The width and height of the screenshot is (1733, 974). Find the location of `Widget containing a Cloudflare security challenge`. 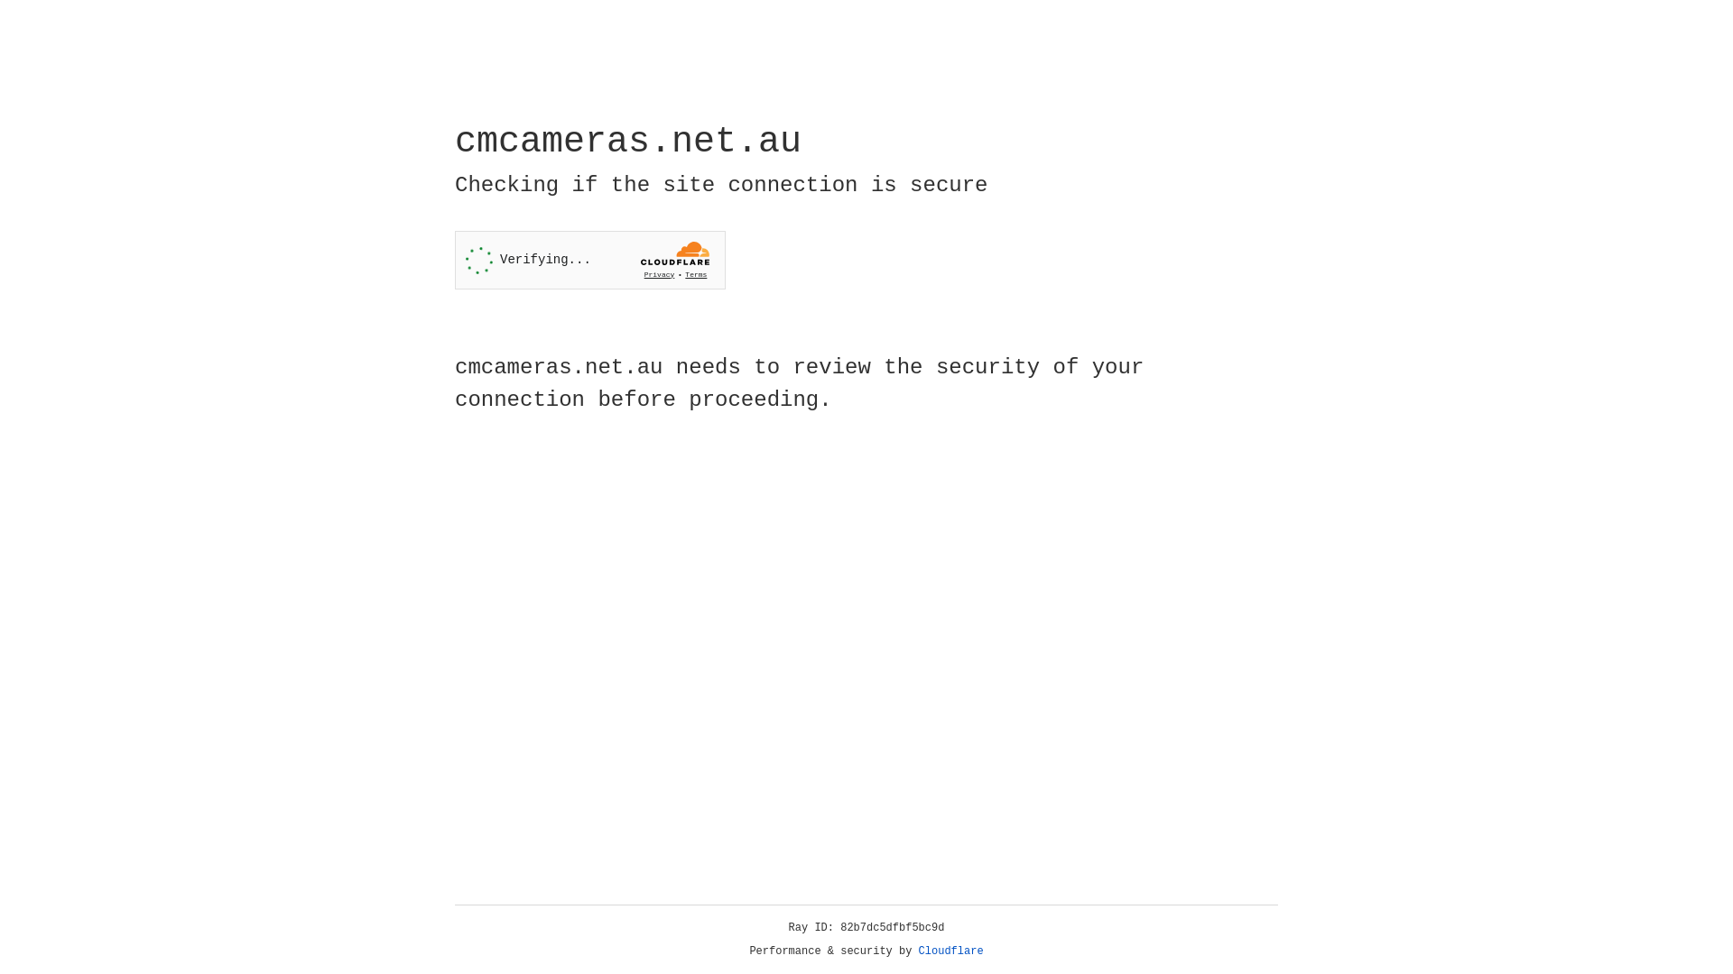

Widget containing a Cloudflare security challenge is located at coordinates (590, 260).